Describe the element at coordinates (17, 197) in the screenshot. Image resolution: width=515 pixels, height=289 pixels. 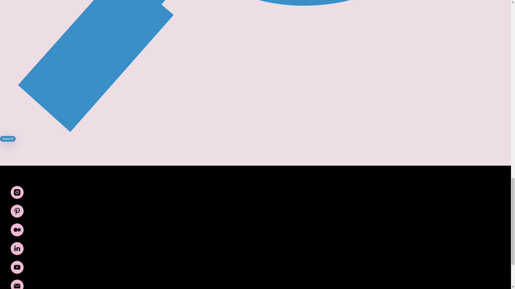
I see `Instagram` at that location.